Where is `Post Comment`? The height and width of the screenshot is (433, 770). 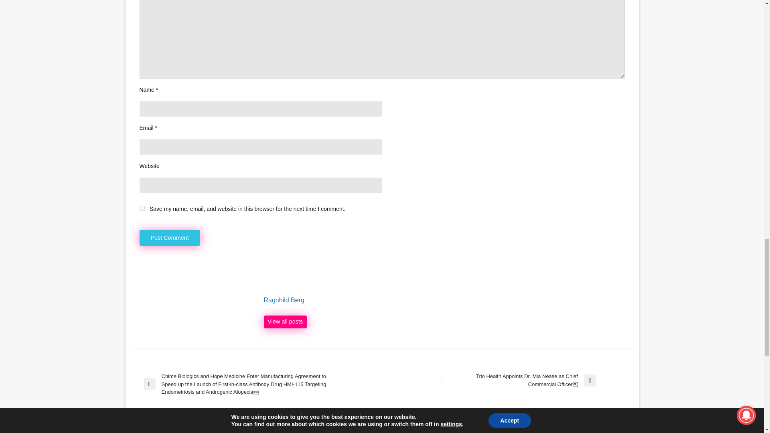 Post Comment is located at coordinates (170, 238).